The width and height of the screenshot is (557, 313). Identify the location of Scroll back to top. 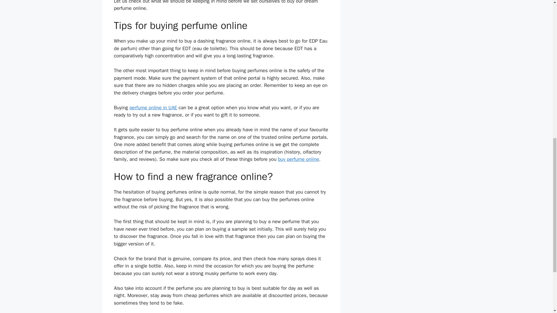
(538, 275).